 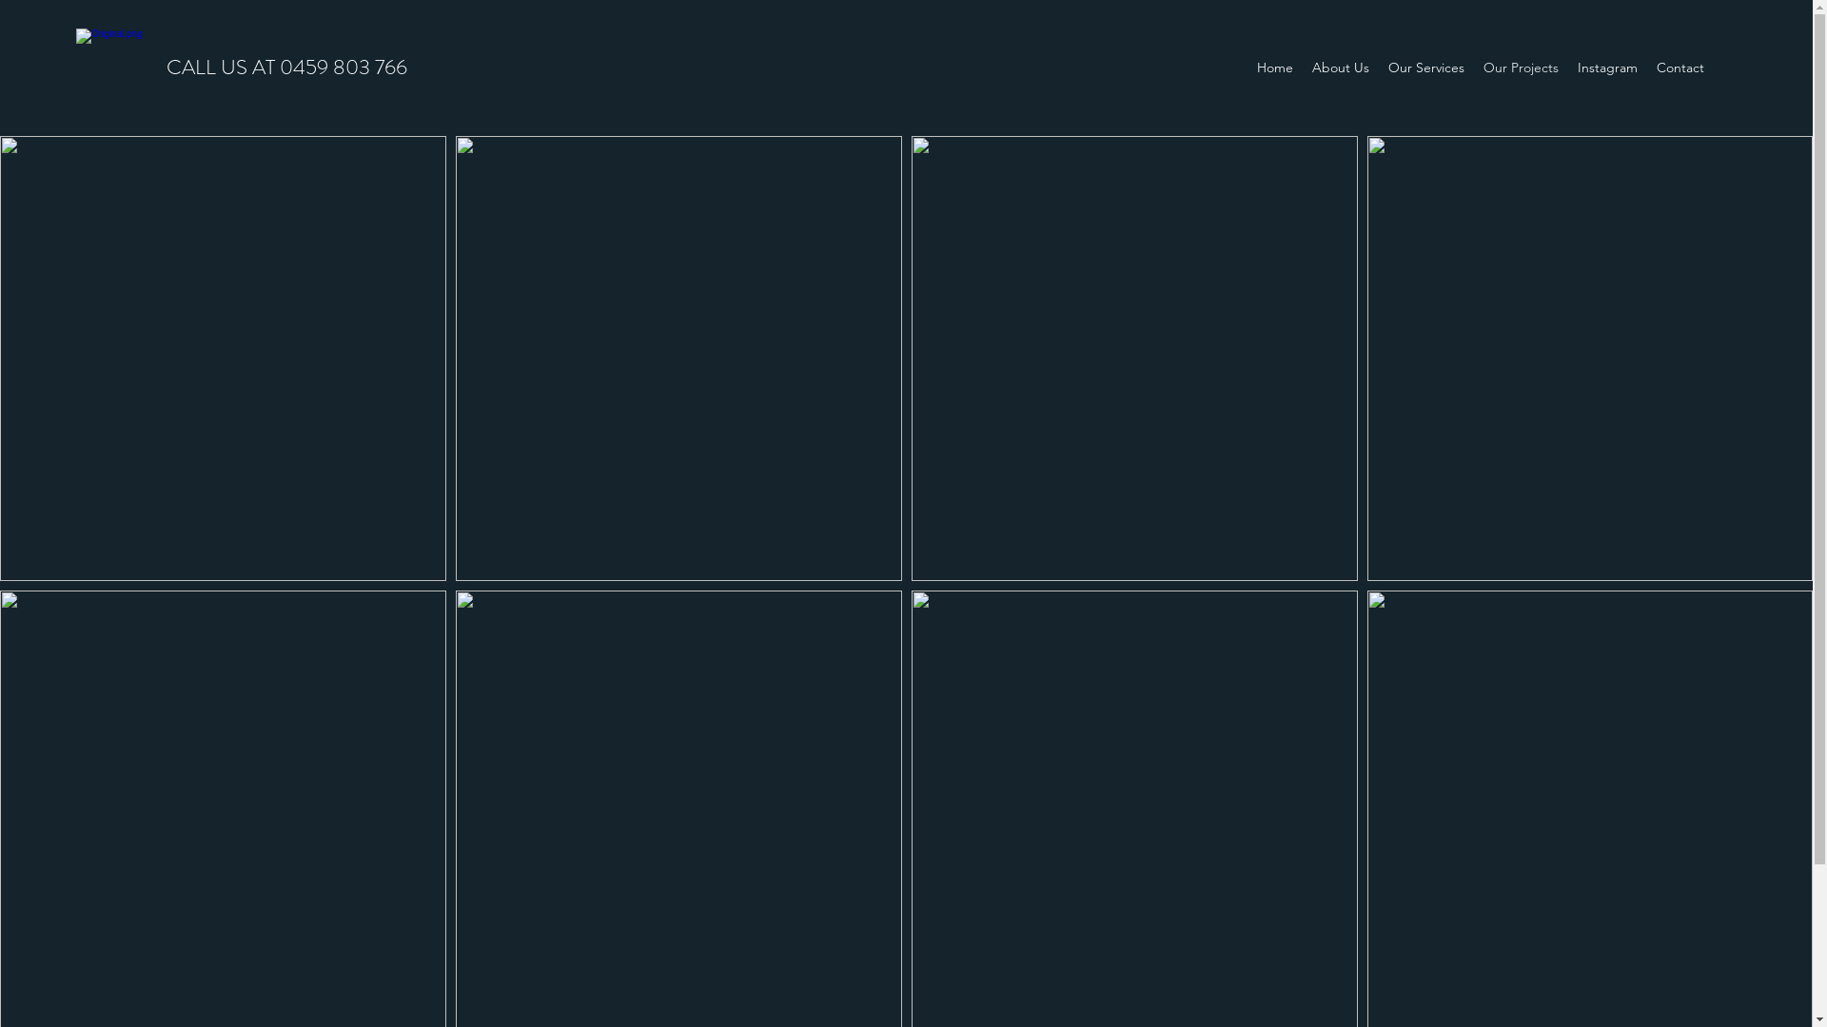 I want to click on About Us, so click(x=1341, y=68).